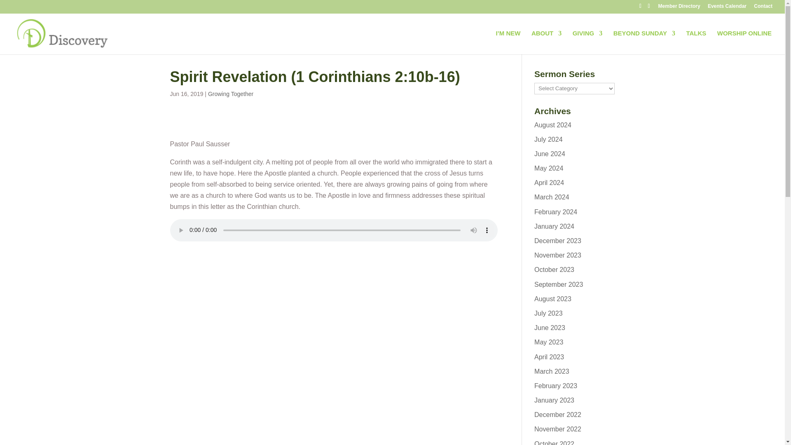 The image size is (791, 445). Describe the element at coordinates (549, 183) in the screenshot. I see `April 2024` at that location.